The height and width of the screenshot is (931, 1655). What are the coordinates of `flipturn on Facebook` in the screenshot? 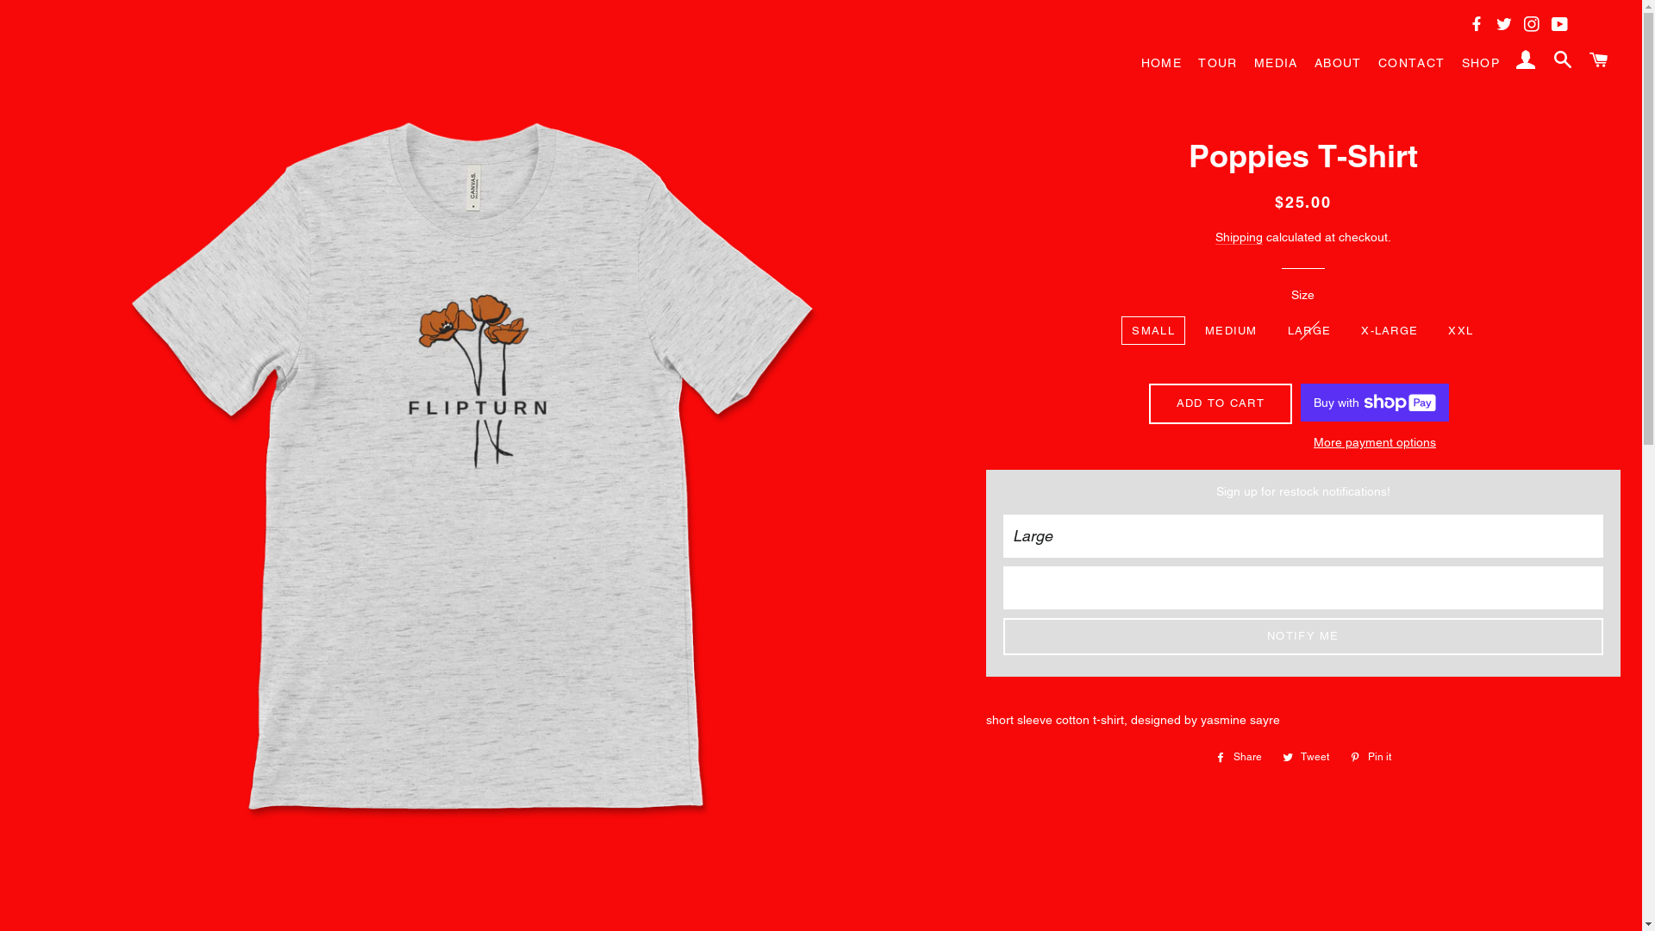 It's located at (1481, 26).